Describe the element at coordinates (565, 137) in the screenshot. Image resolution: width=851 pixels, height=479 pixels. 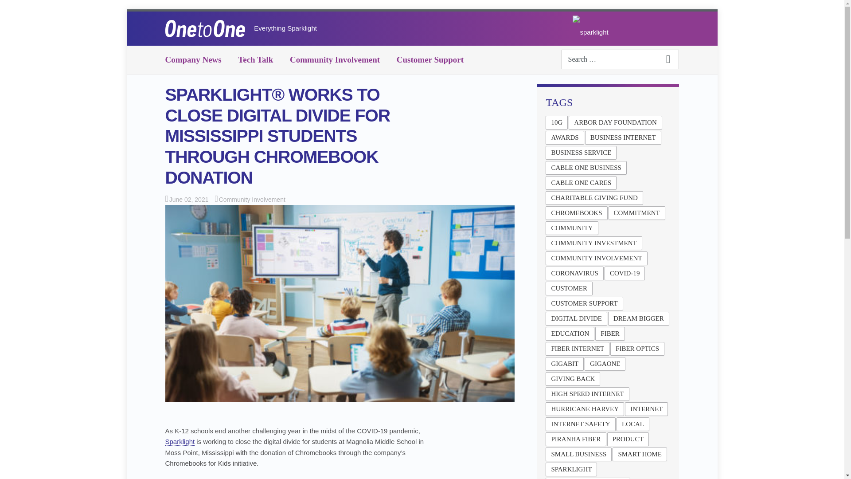
I see `AWARDS` at that location.